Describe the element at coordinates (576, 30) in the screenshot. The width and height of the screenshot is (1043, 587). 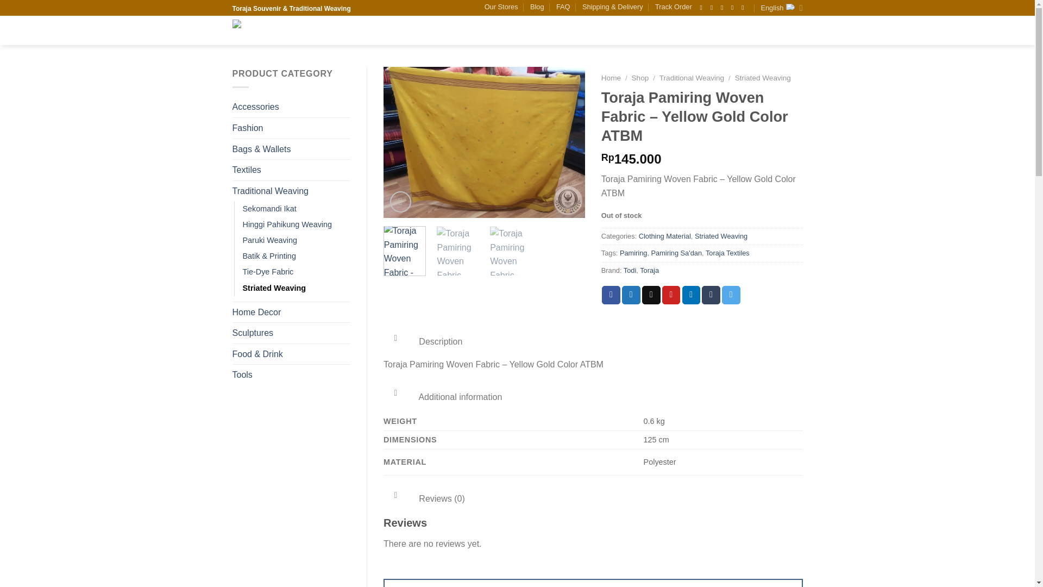
I see `BLOG` at that location.